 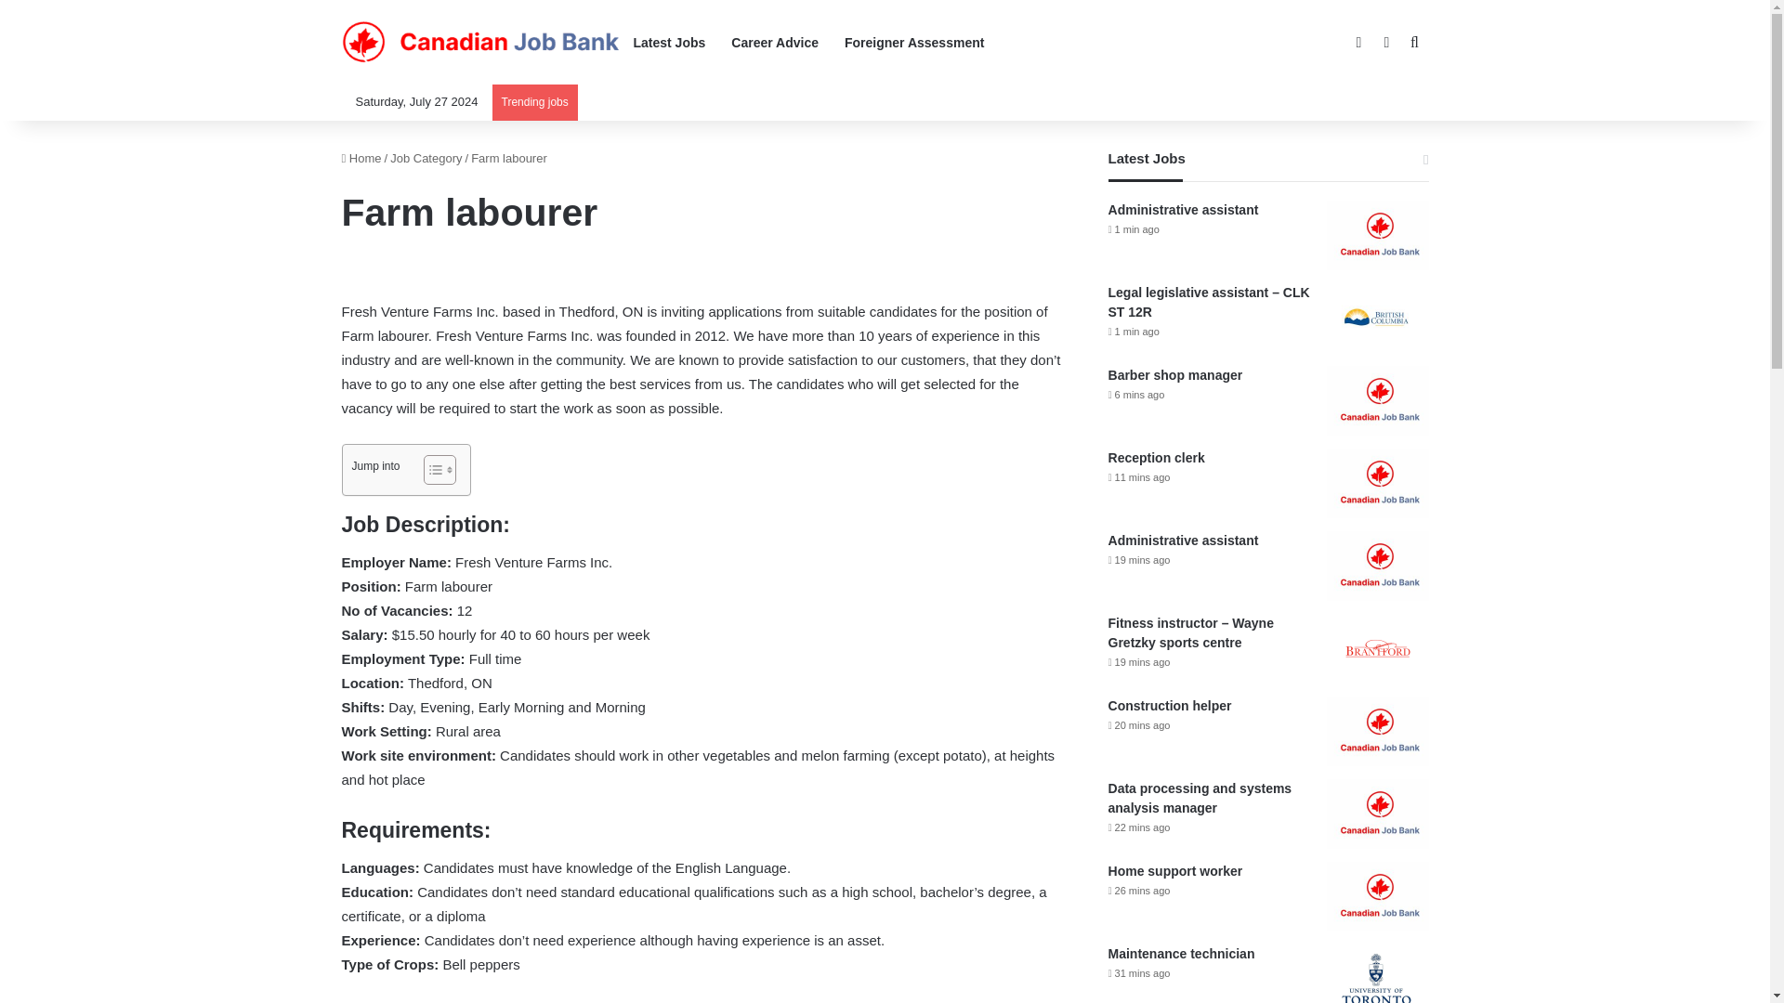 I want to click on Latest Jobs, so click(x=669, y=43).